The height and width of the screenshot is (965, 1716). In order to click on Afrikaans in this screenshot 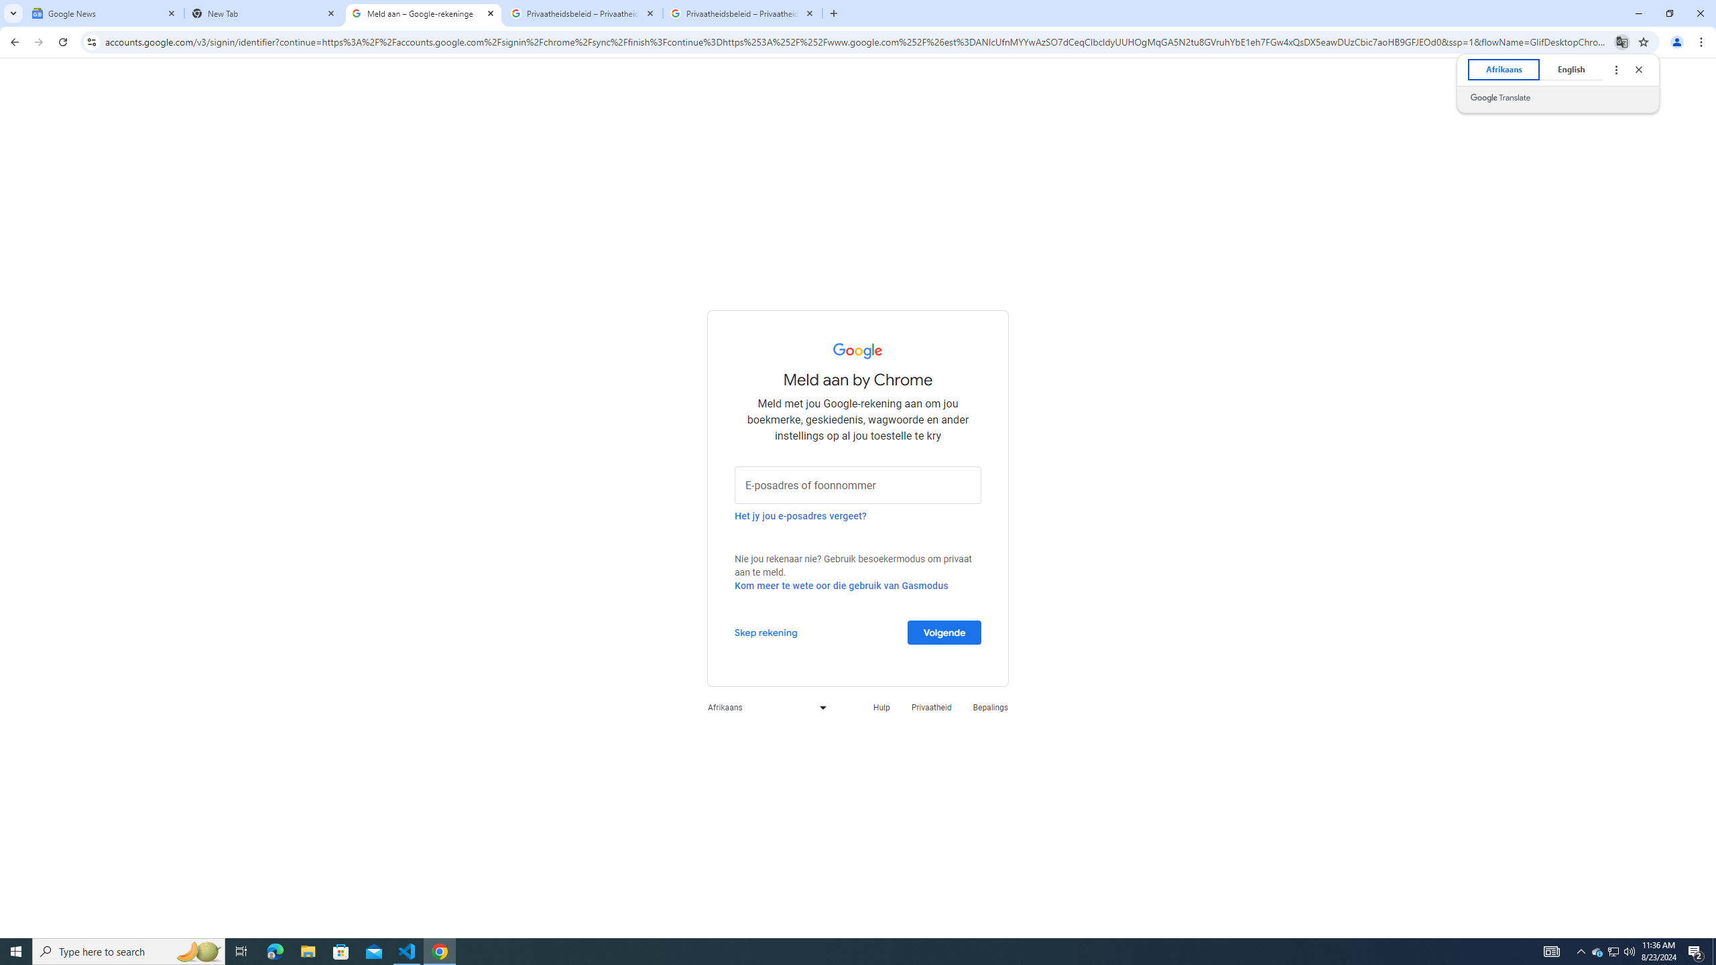, I will do `click(763, 708)`.